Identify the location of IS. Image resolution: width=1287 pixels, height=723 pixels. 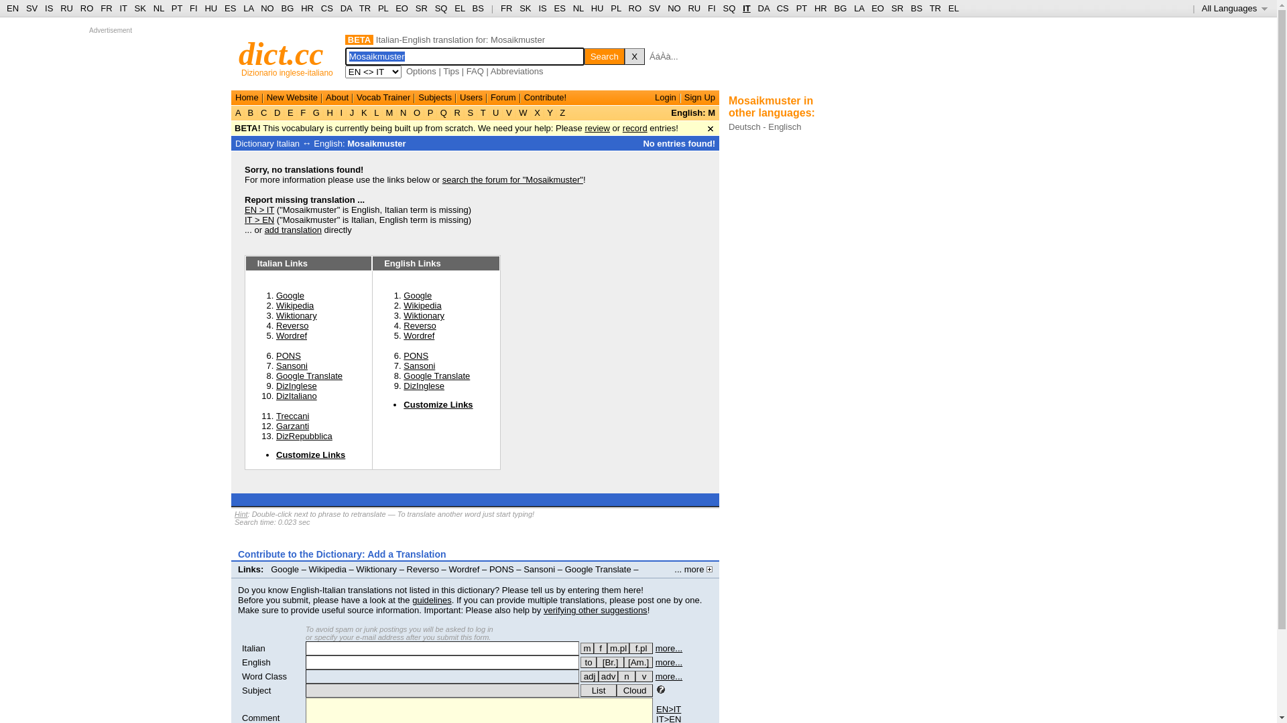
(542, 8).